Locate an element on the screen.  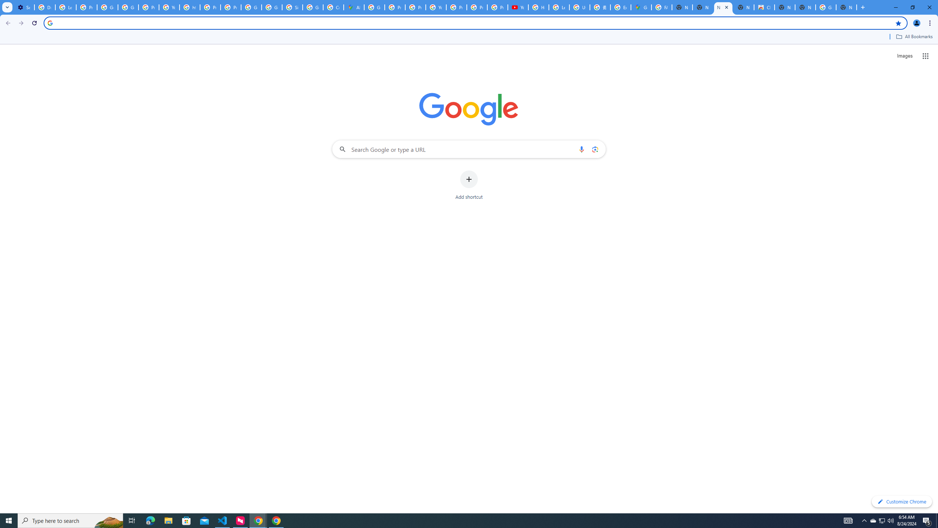
Privacy Checkup is located at coordinates (498, 7).